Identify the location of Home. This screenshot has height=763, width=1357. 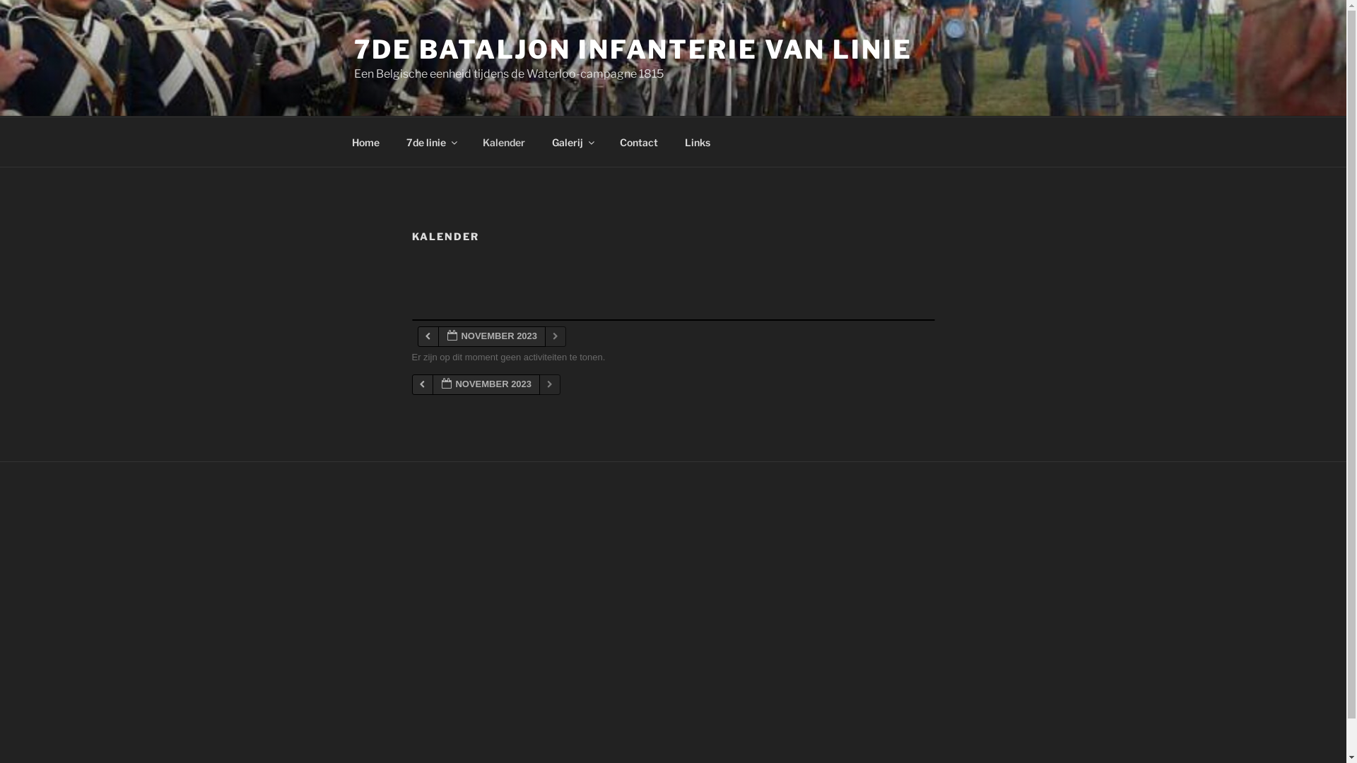
(365, 141).